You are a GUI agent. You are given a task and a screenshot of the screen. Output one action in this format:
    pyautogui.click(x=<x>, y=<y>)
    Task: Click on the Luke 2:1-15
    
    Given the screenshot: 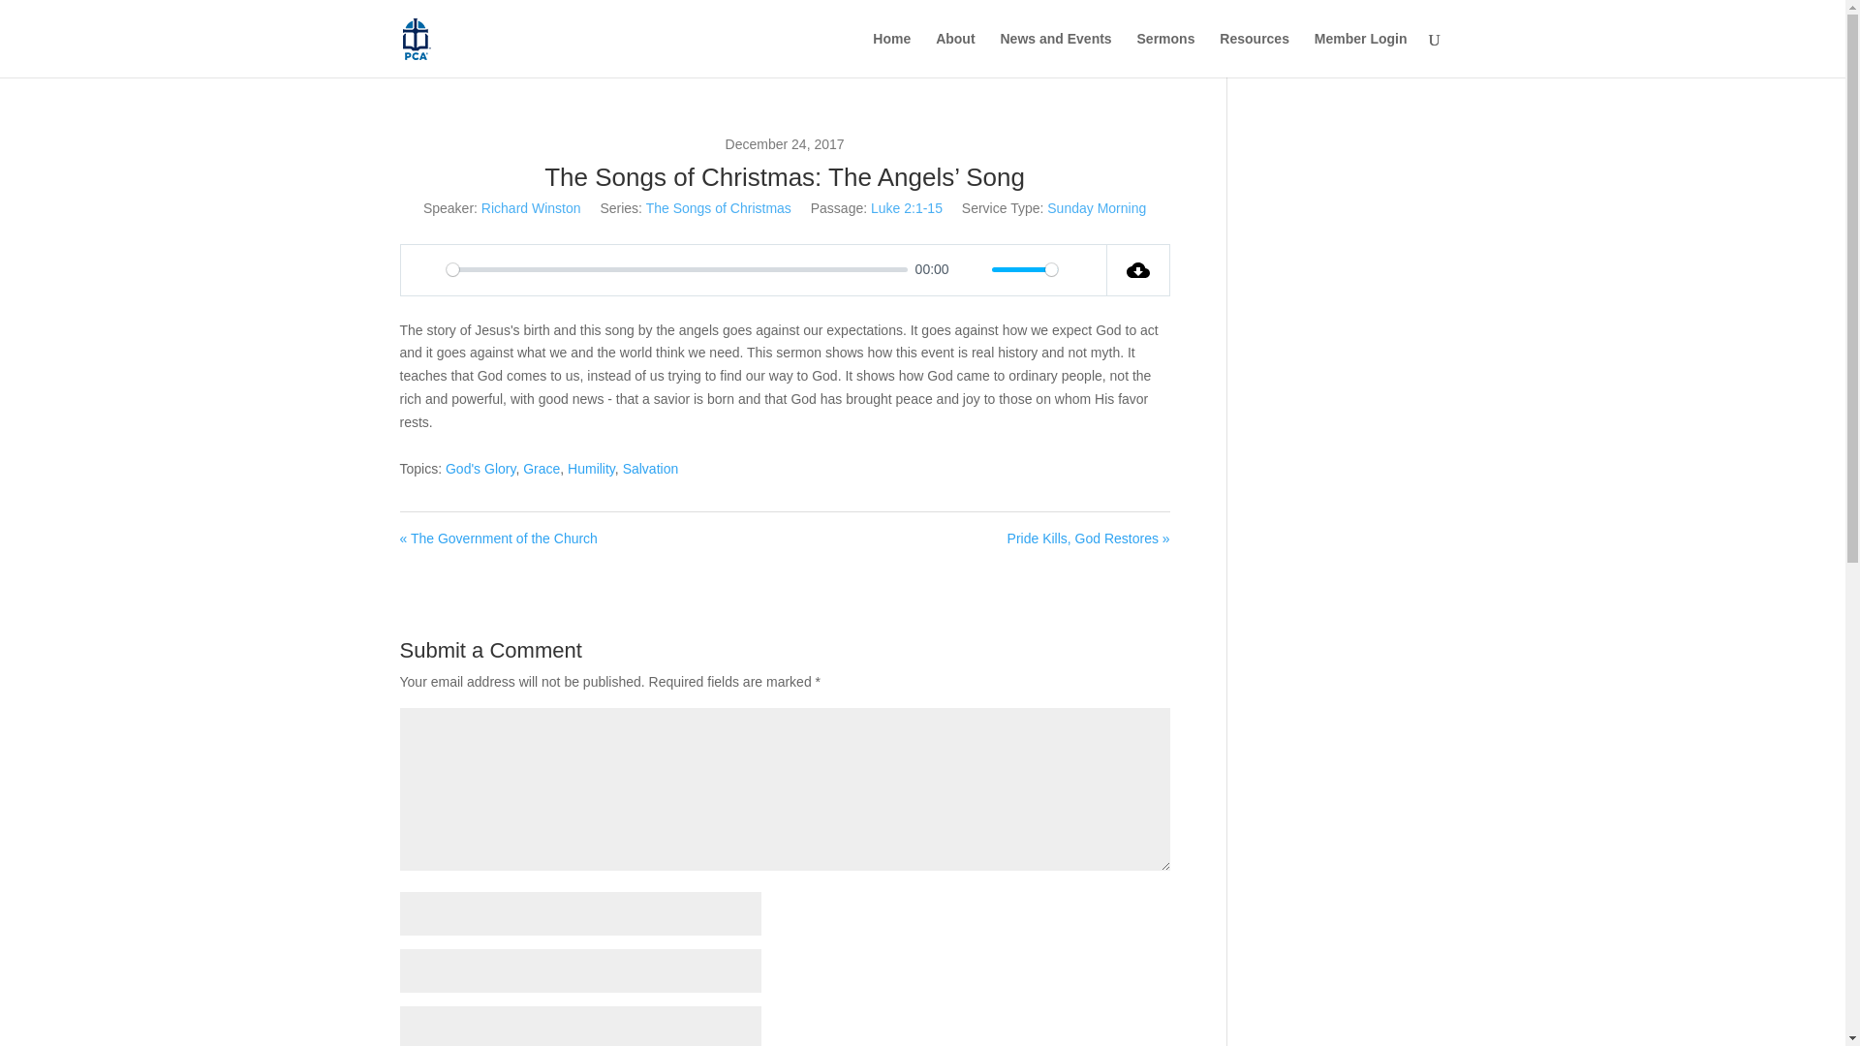 What is the action you would take?
    pyautogui.click(x=907, y=207)
    